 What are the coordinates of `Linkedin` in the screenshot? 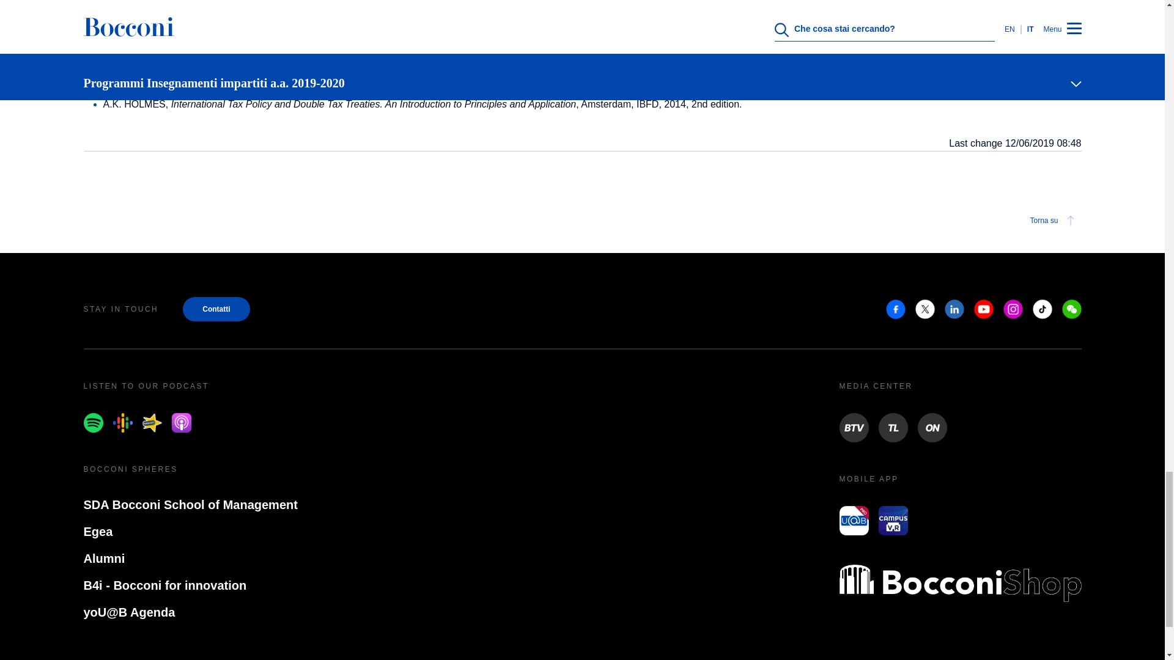 It's located at (954, 309).